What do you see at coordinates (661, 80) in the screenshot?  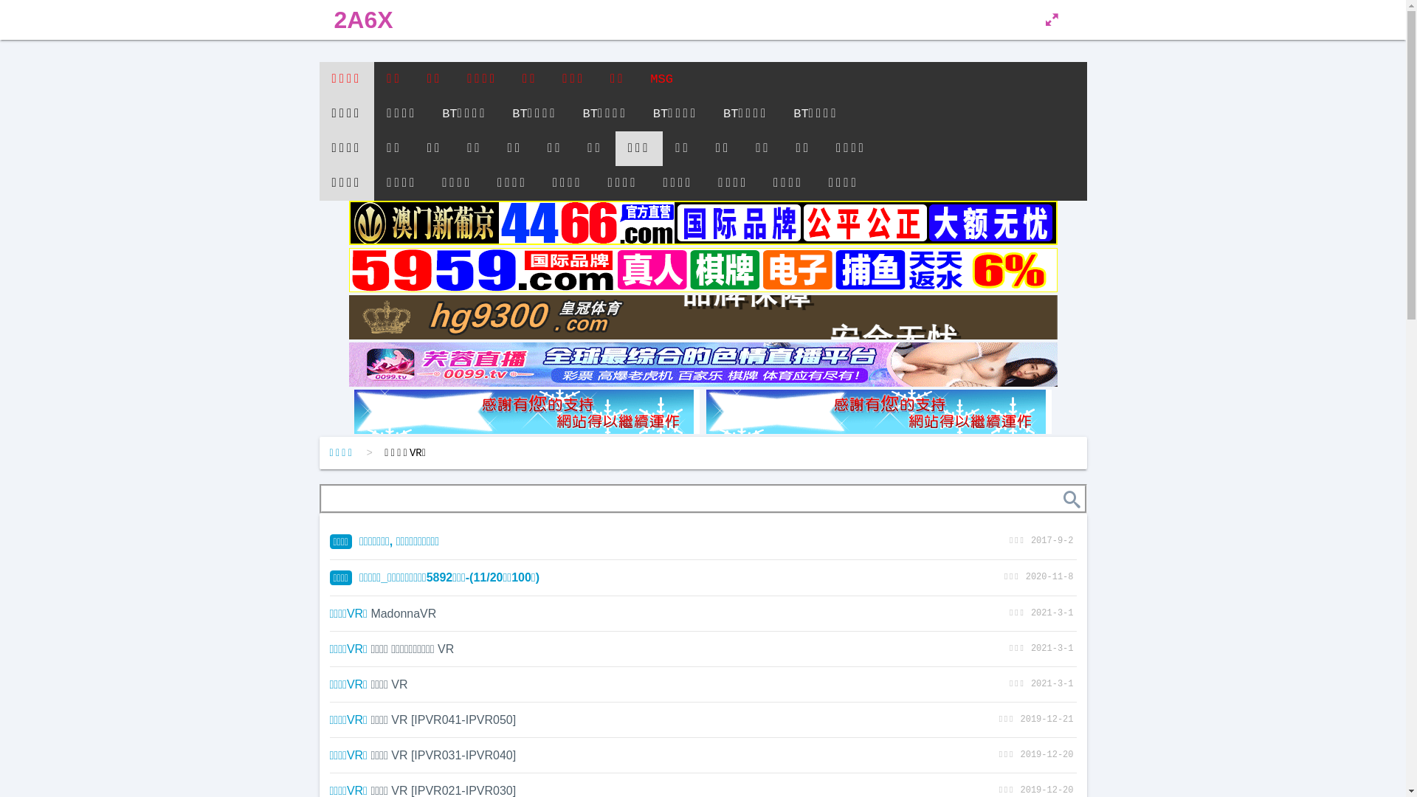 I see `MSG` at bounding box center [661, 80].